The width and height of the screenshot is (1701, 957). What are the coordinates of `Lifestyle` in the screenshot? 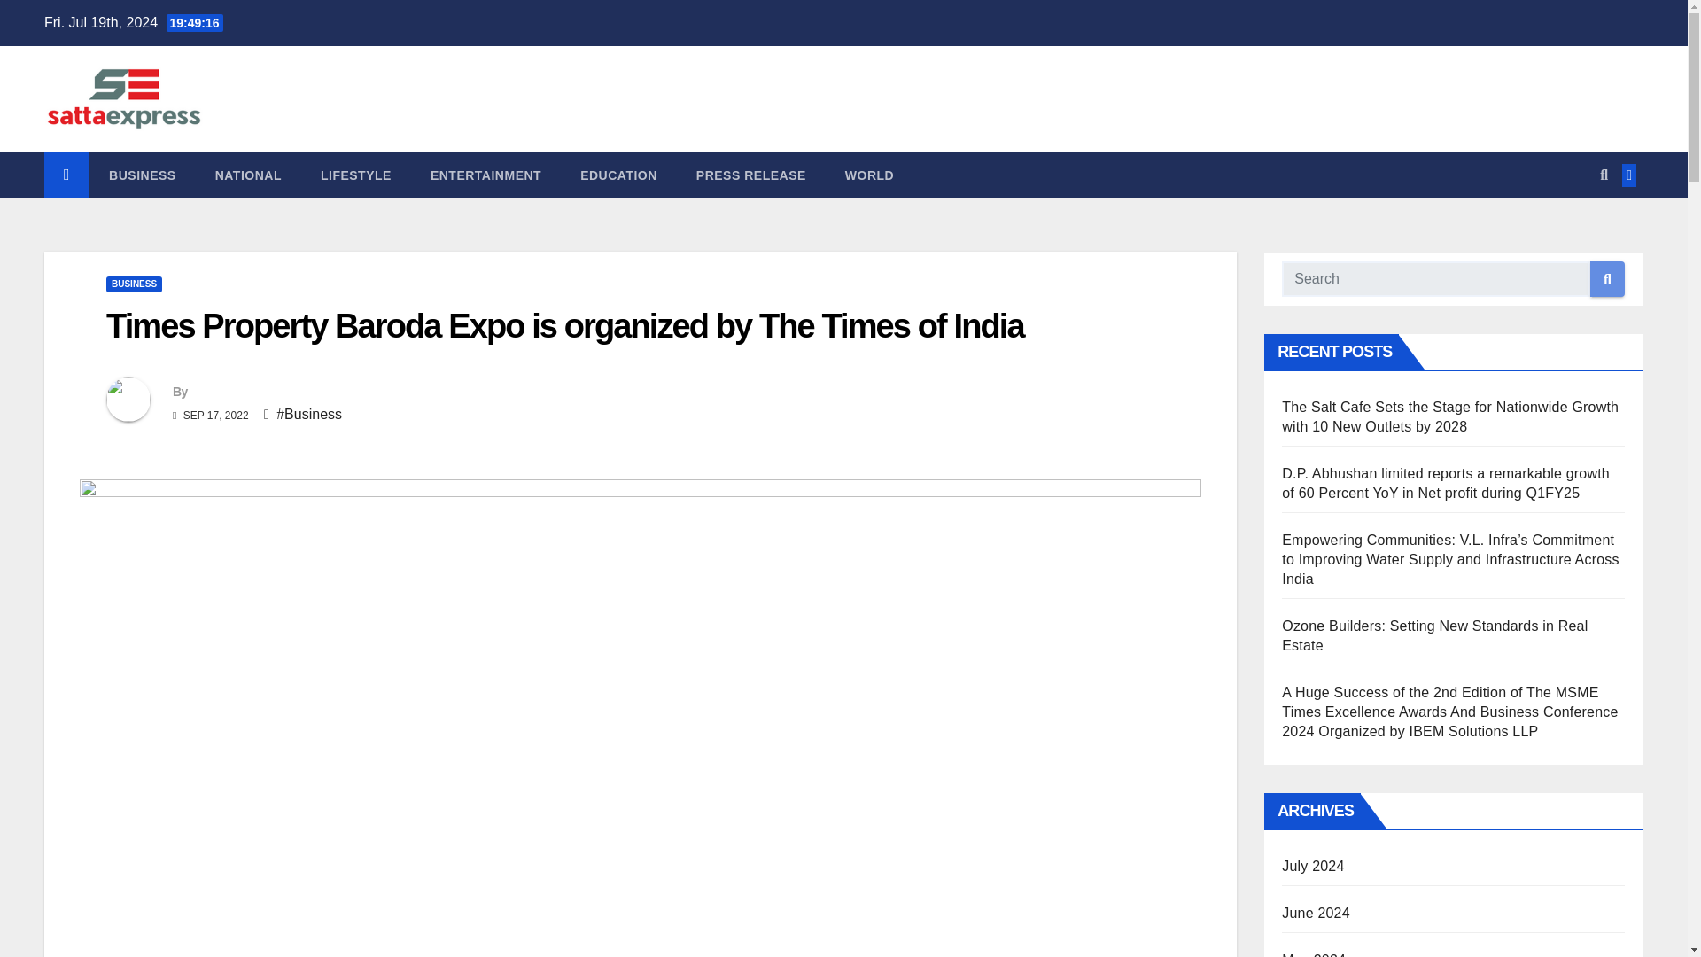 It's located at (356, 175).